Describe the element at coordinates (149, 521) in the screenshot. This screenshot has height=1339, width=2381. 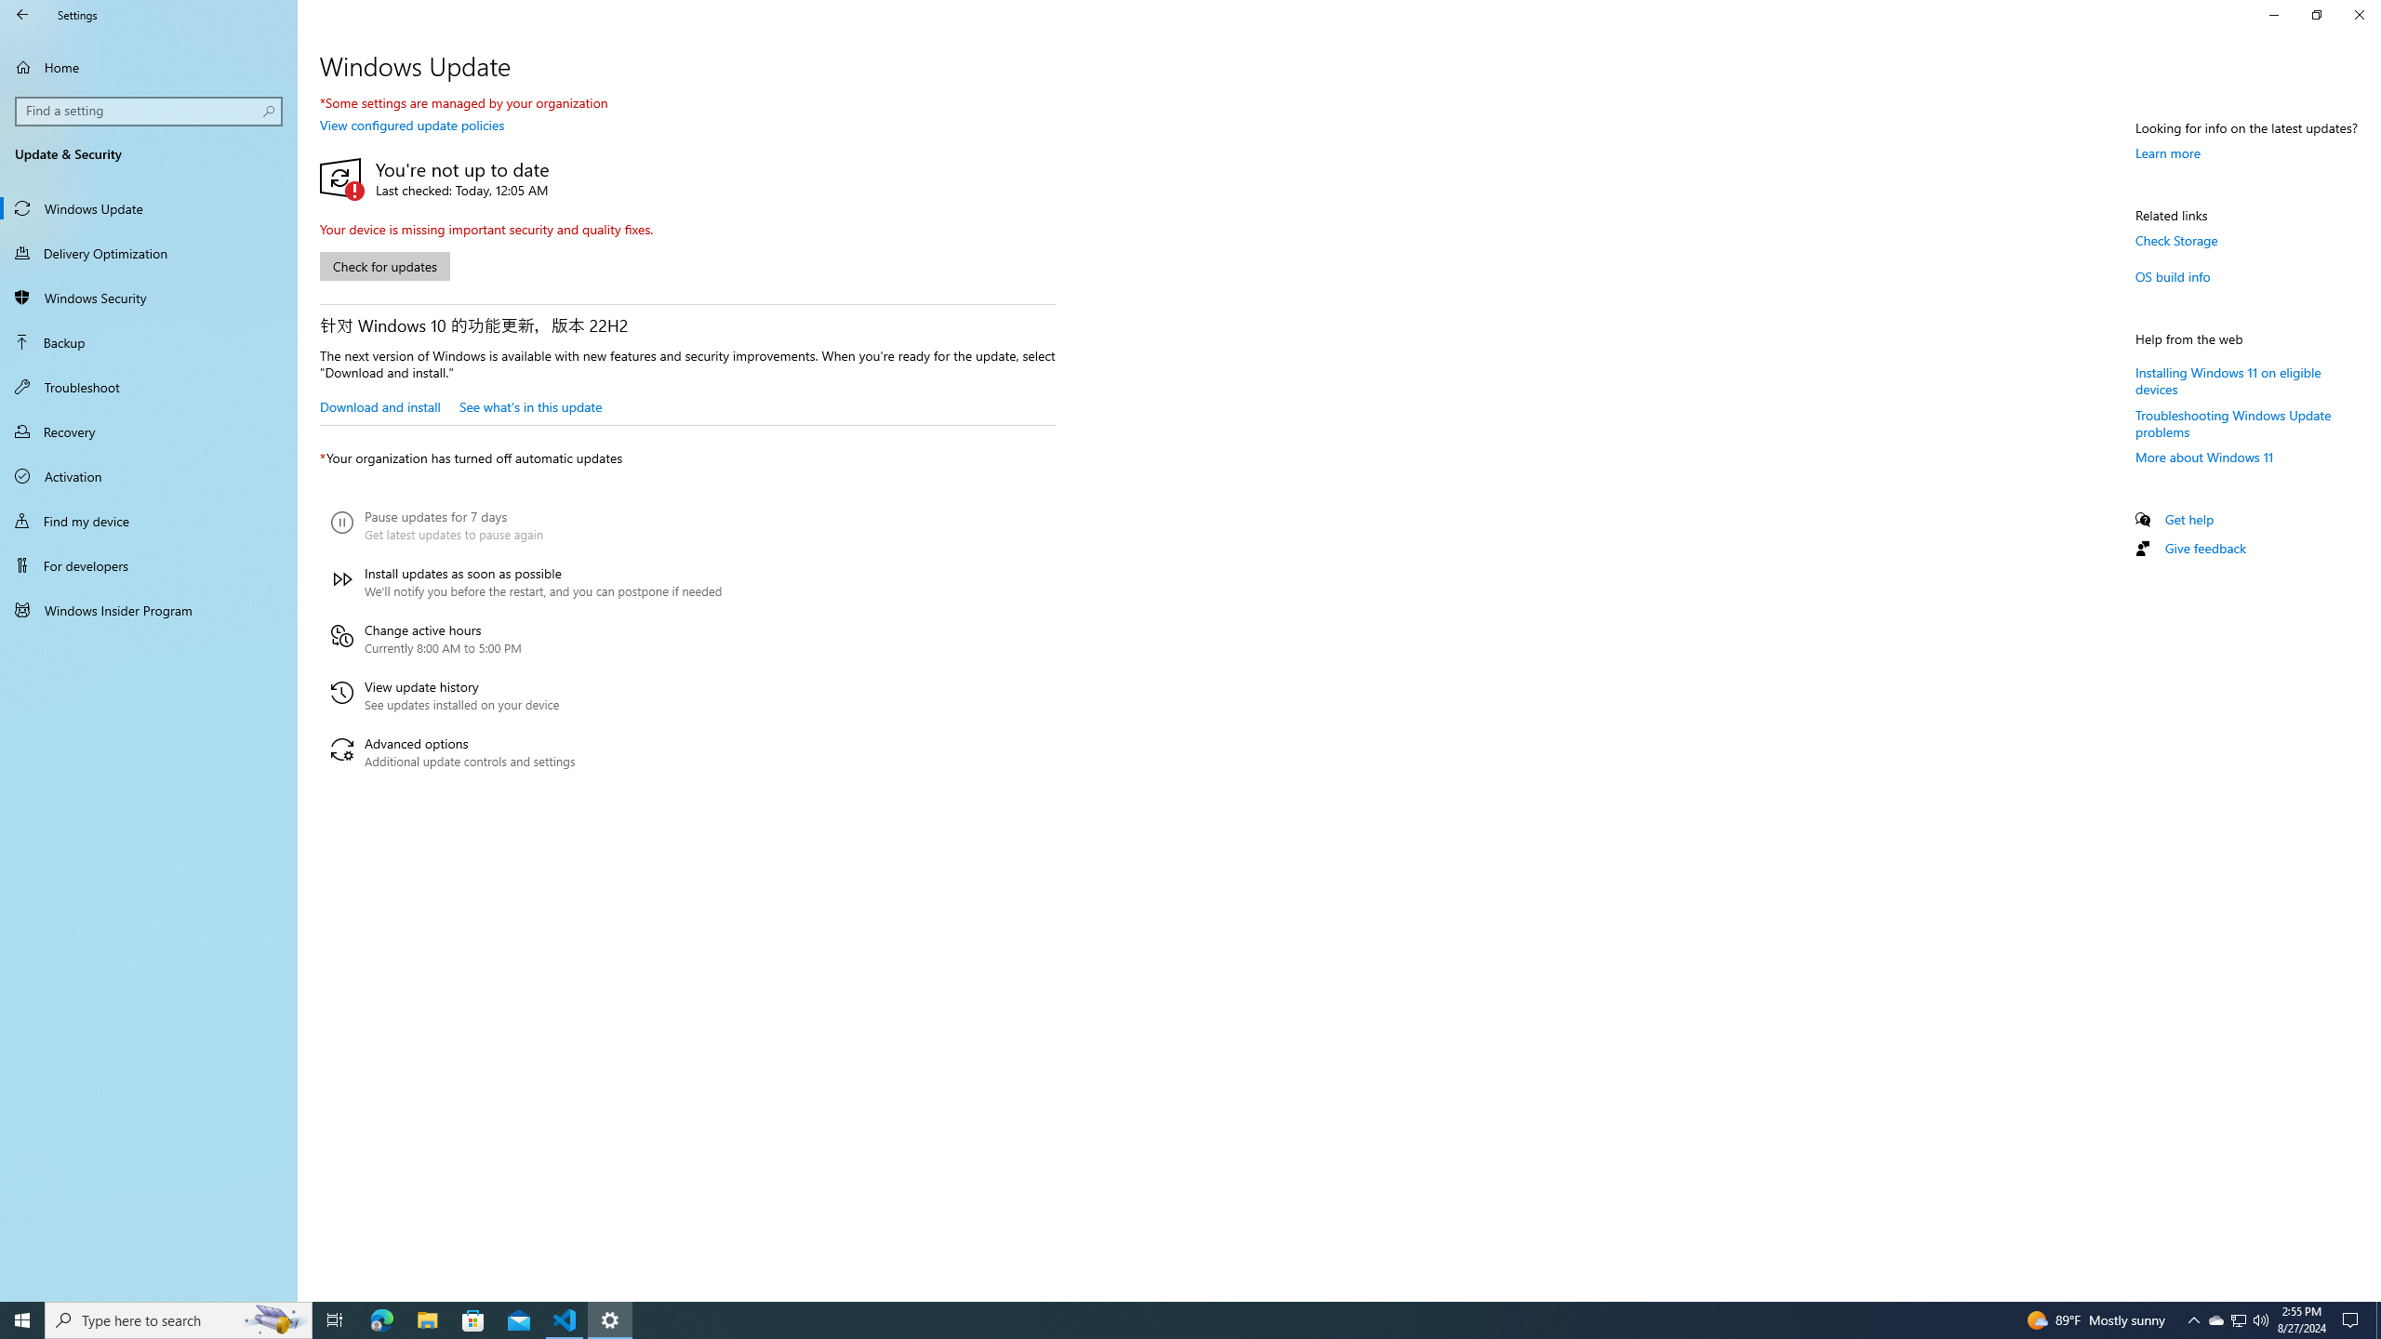
I see `Back` at that location.